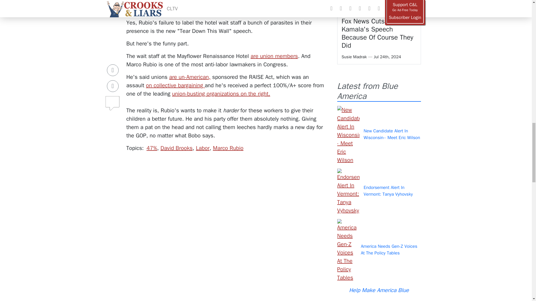 Image resolution: width=536 pixels, height=301 pixels. What do you see at coordinates (190, 77) in the screenshot?
I see `are un-American,` at bounding box center [190, 77].